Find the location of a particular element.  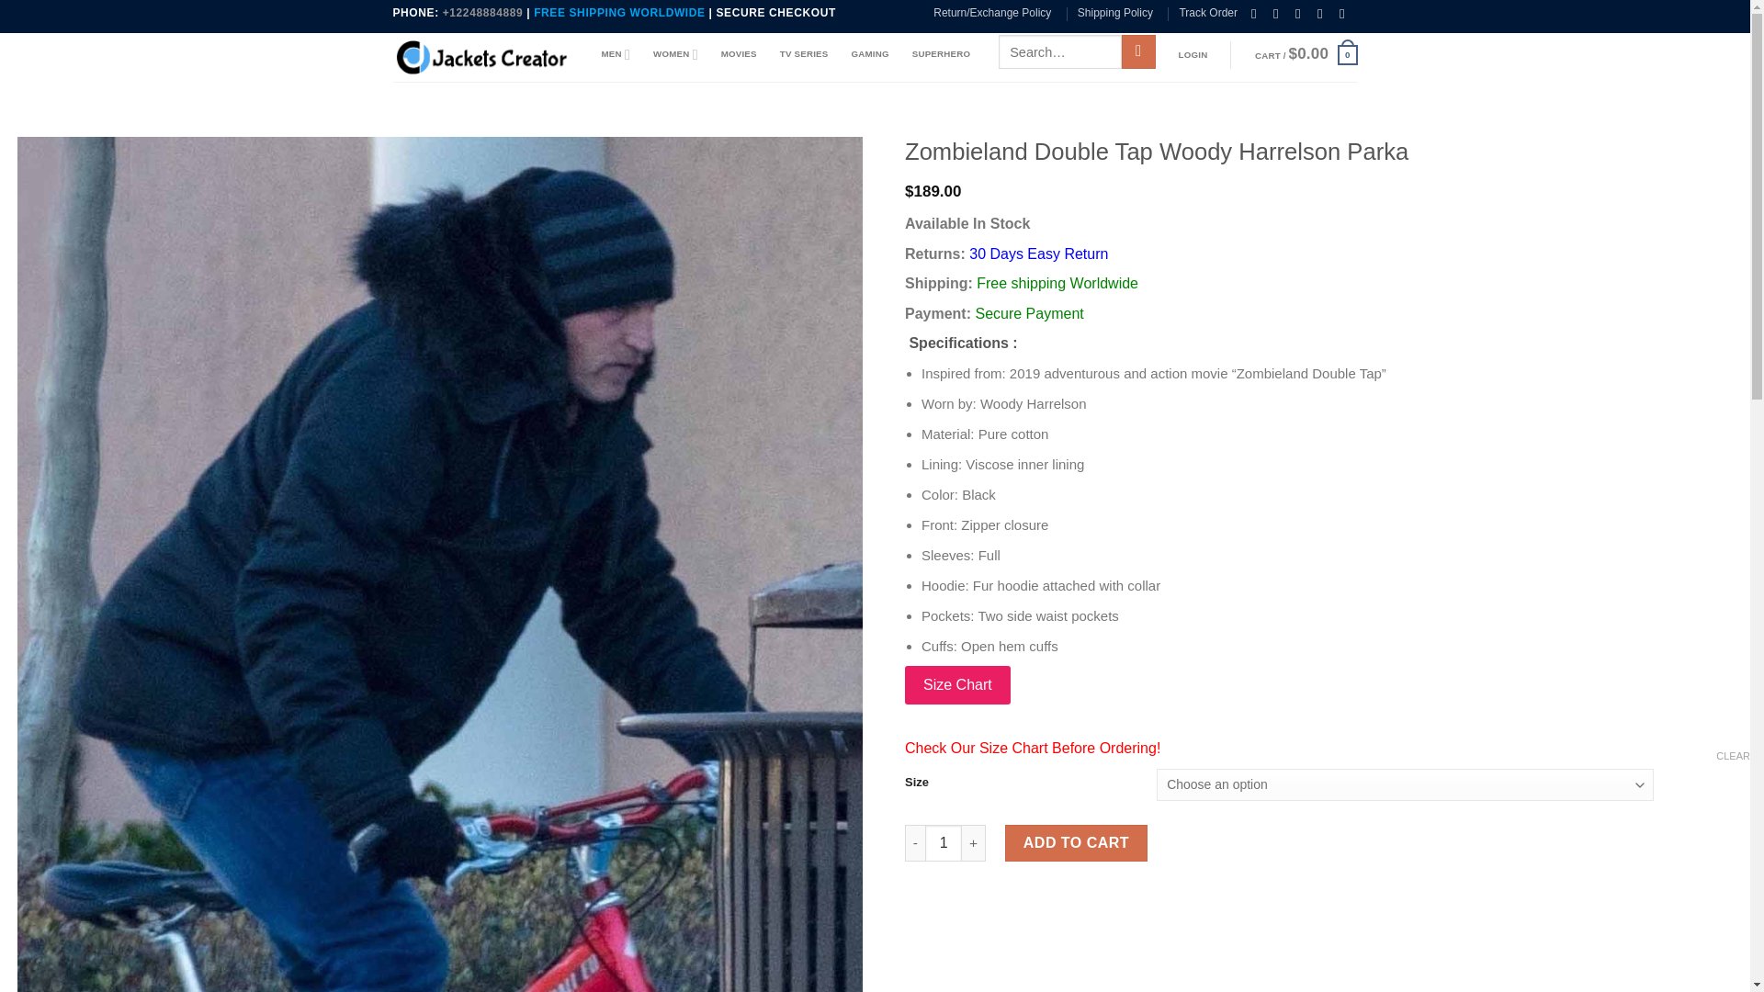

WOMEN is located at coordinates (675, 53).